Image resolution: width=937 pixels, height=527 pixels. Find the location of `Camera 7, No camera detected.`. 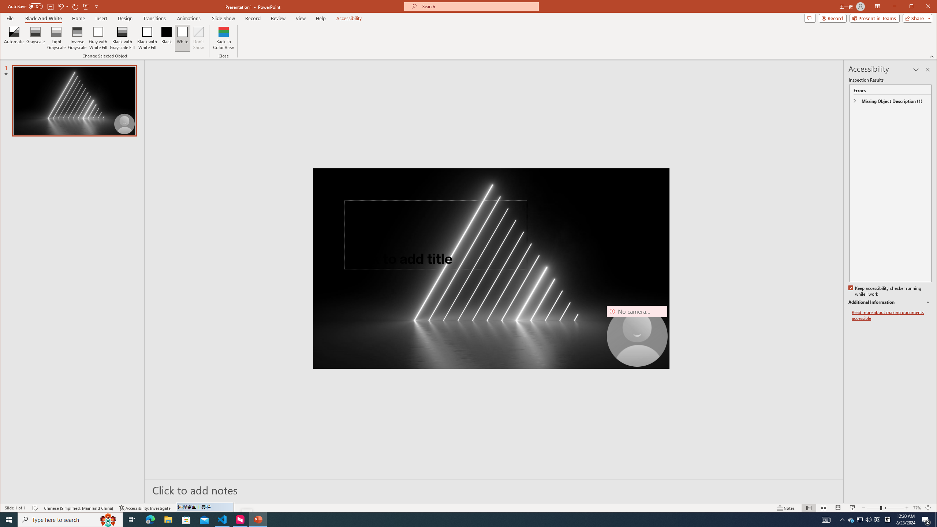

Camera 7, No camera detected. is located at coordinates (637, 336).